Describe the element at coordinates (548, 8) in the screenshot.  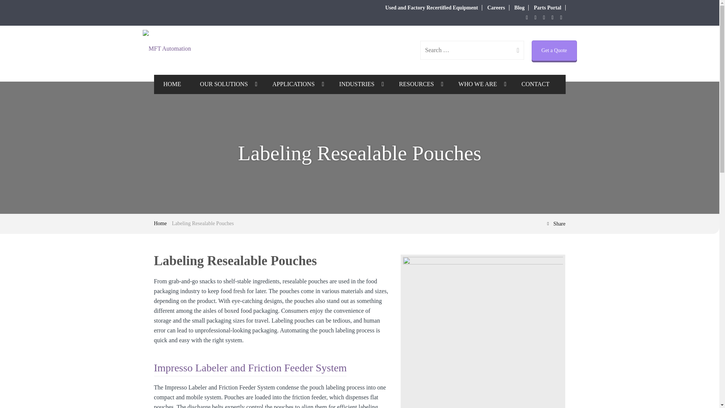
I see `Parts Portal` at that location.